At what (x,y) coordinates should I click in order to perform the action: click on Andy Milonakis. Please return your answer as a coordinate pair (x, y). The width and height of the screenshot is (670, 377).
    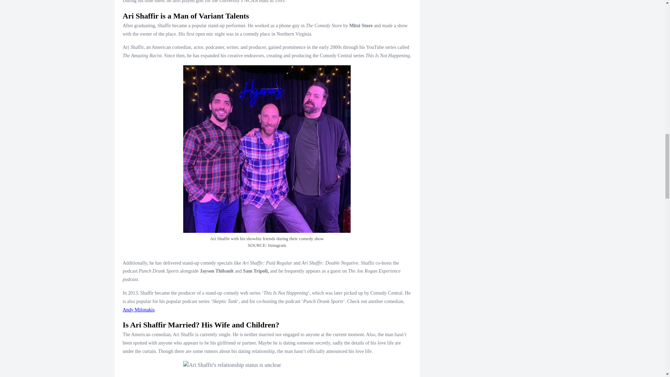
    Looking at the image, I should click on (139, 310).